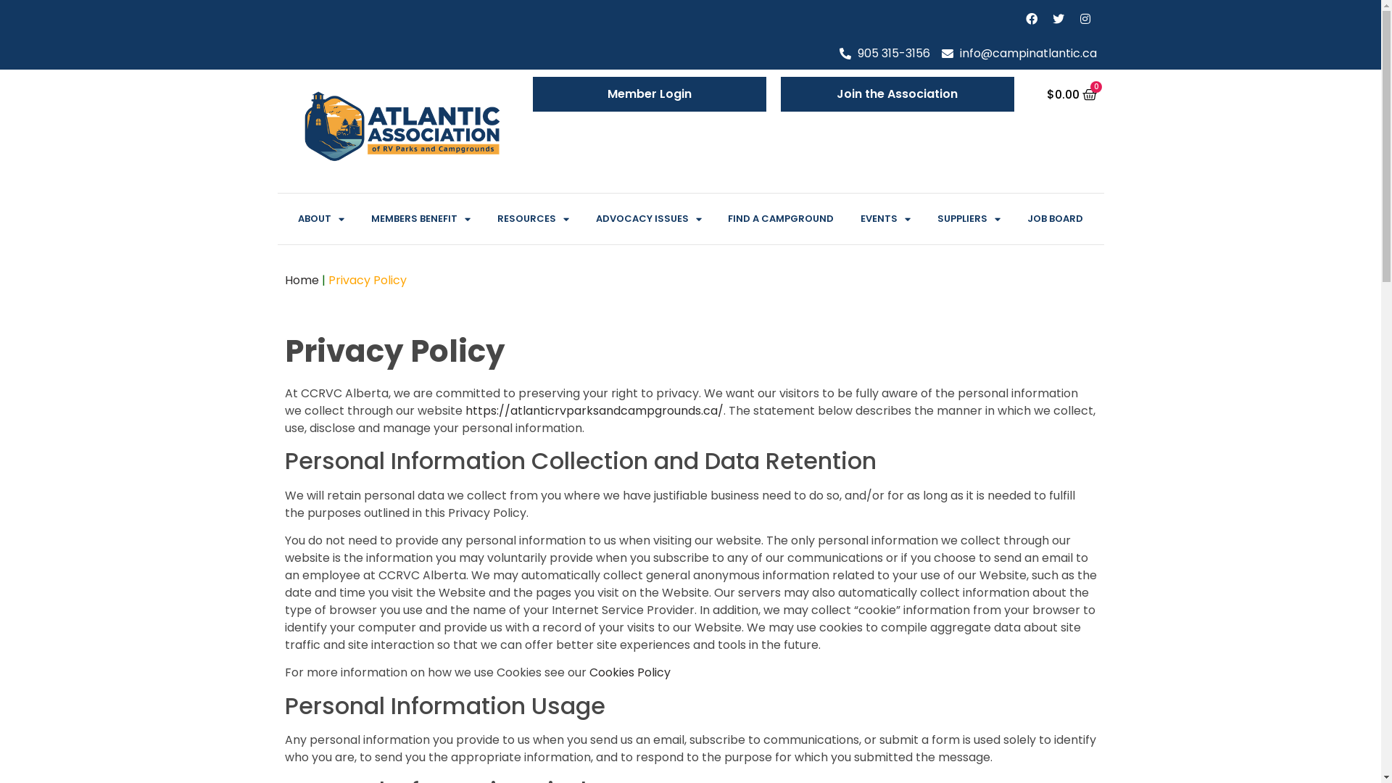 The width and height of the screenshot is (1392, 783). What do you see at coordinates (594, 410) in the screenshot?
I see `https://atlanticrvparksandcampgrounds.ca/` at bounding box center [594, 410].